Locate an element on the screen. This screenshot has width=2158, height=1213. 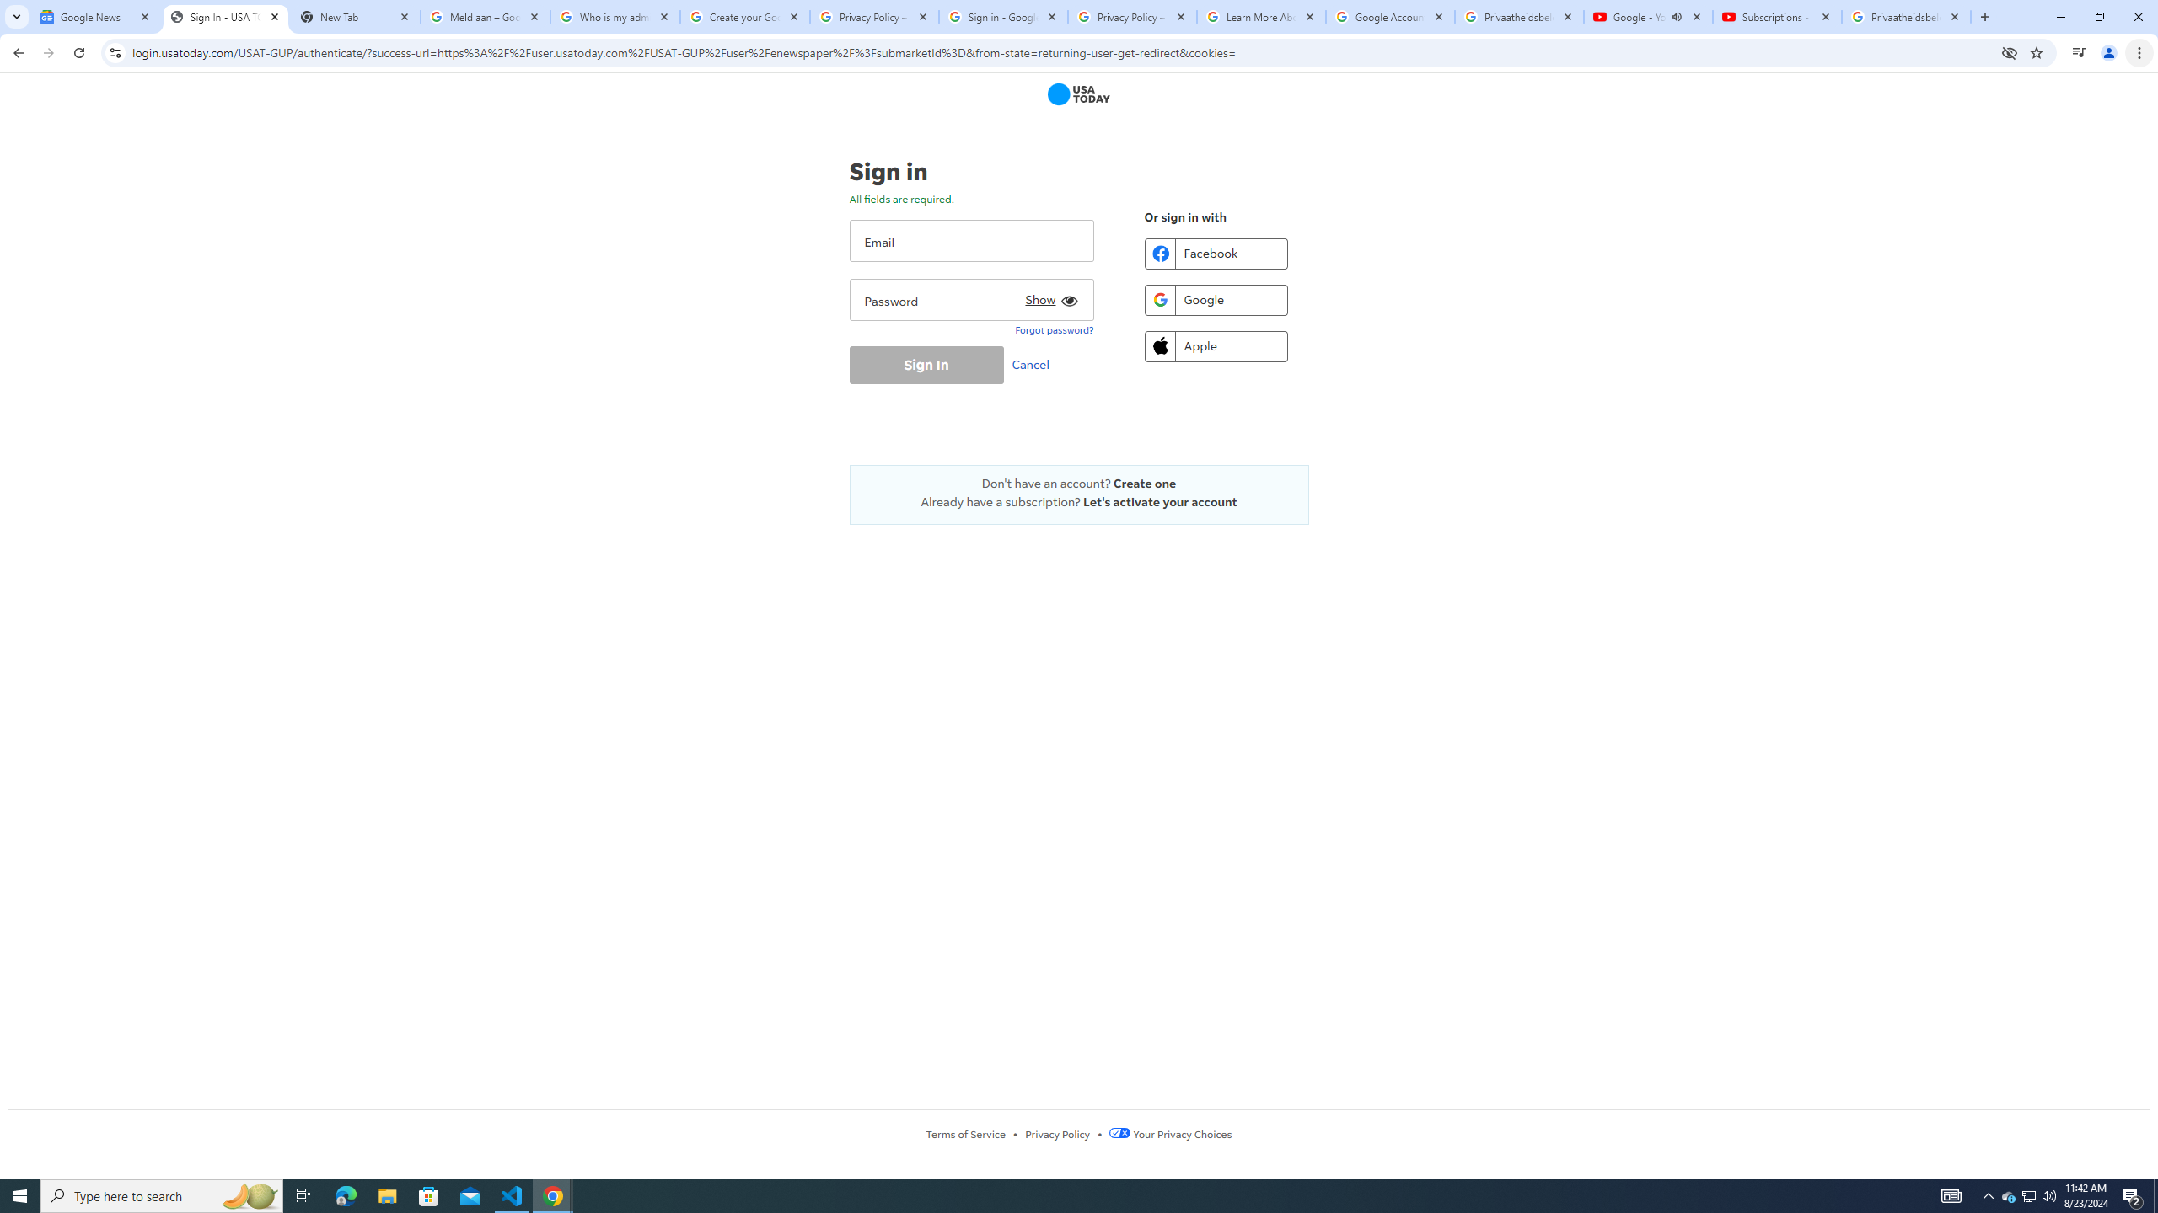
Google News is located at coordinates (96, 17).